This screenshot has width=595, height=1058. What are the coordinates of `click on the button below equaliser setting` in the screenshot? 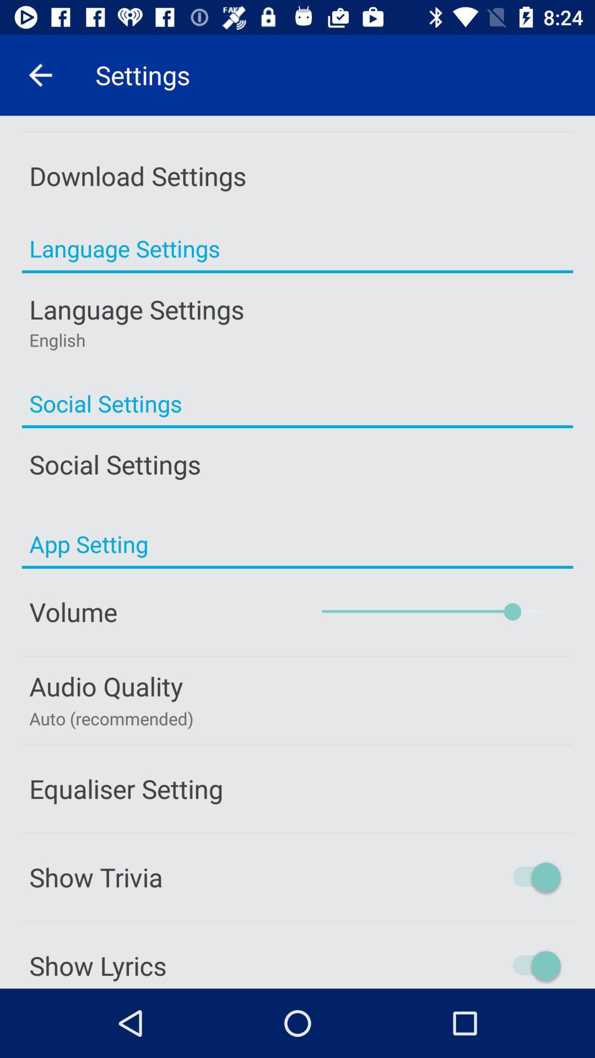 It's located at (297, 877).